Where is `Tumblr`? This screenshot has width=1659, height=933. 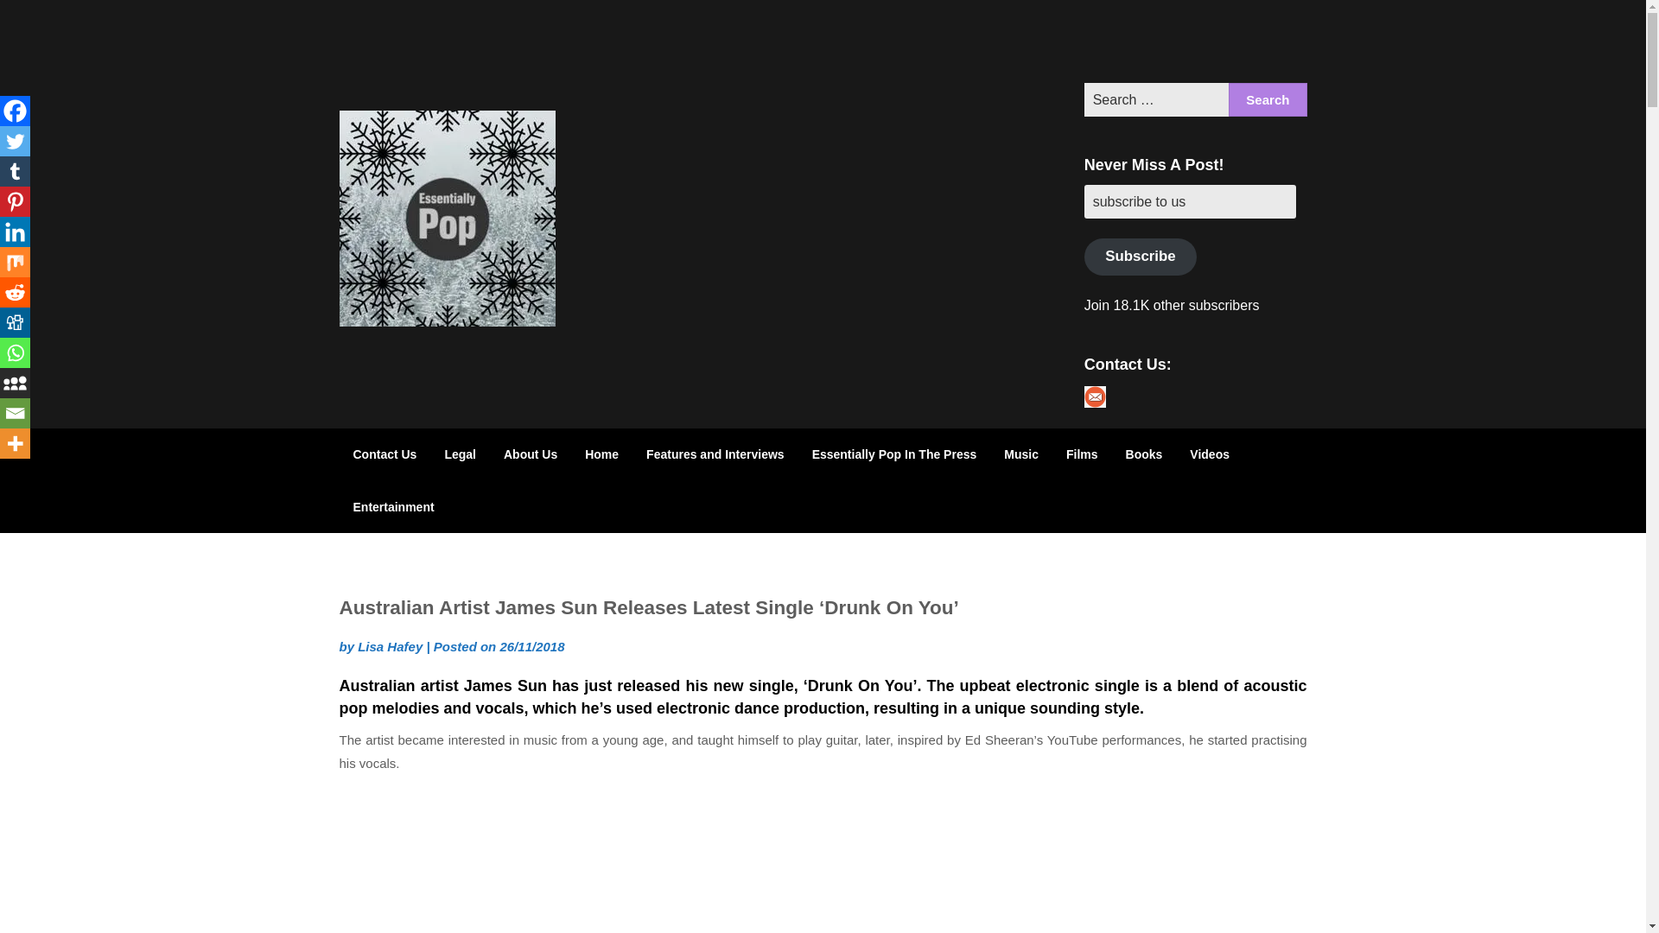 Tumblr is located at coordinates (1286, 41).